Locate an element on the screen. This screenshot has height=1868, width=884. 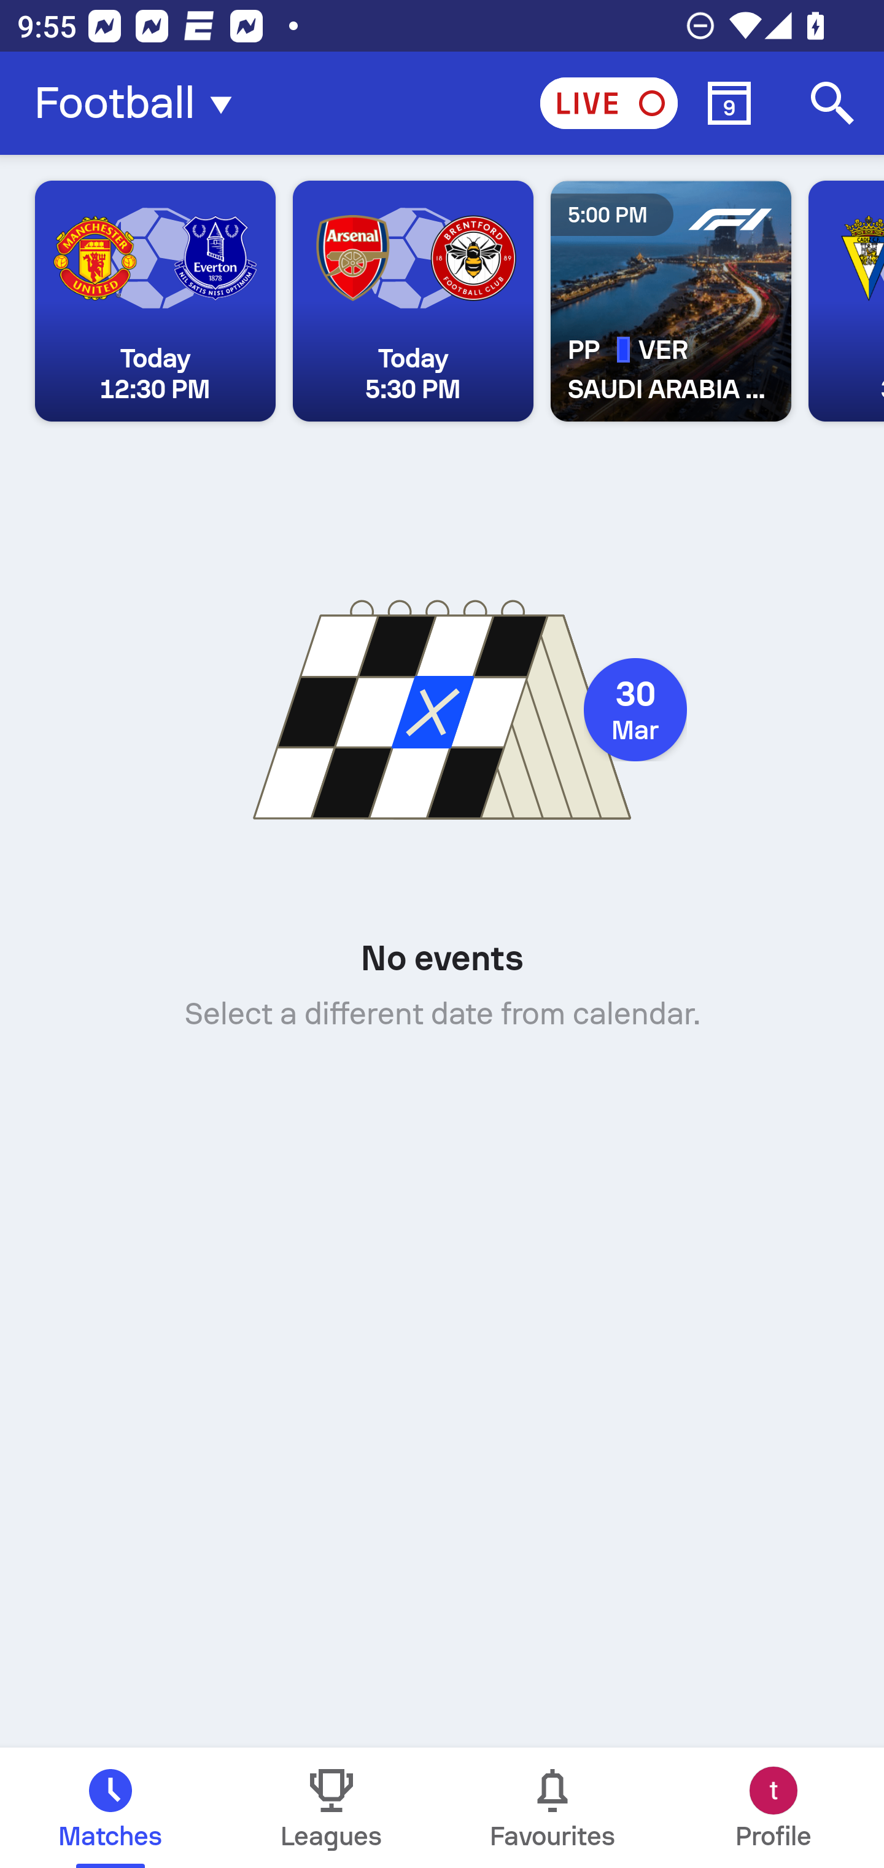
Football is located at coordinates (140, 103).